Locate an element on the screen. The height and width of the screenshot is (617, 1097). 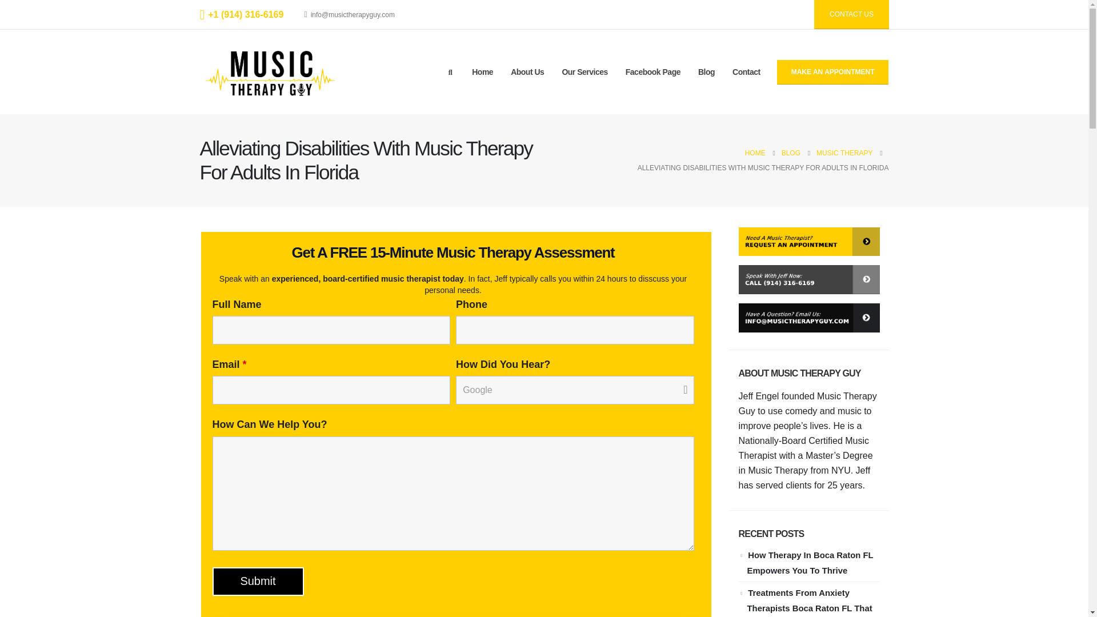
Music Therapy Guy - Music Therapist In Florida is located at coordinates (271, 71).